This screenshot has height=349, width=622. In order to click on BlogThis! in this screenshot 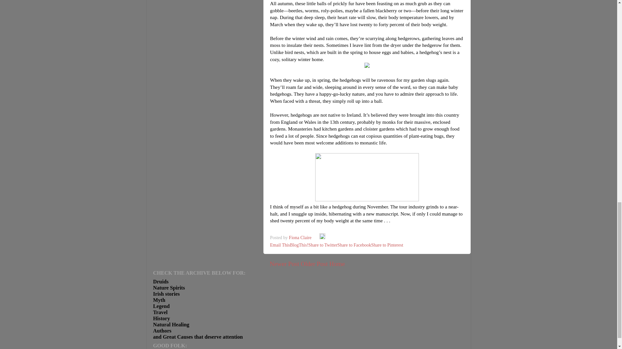, I will do `click(299, 245)`.